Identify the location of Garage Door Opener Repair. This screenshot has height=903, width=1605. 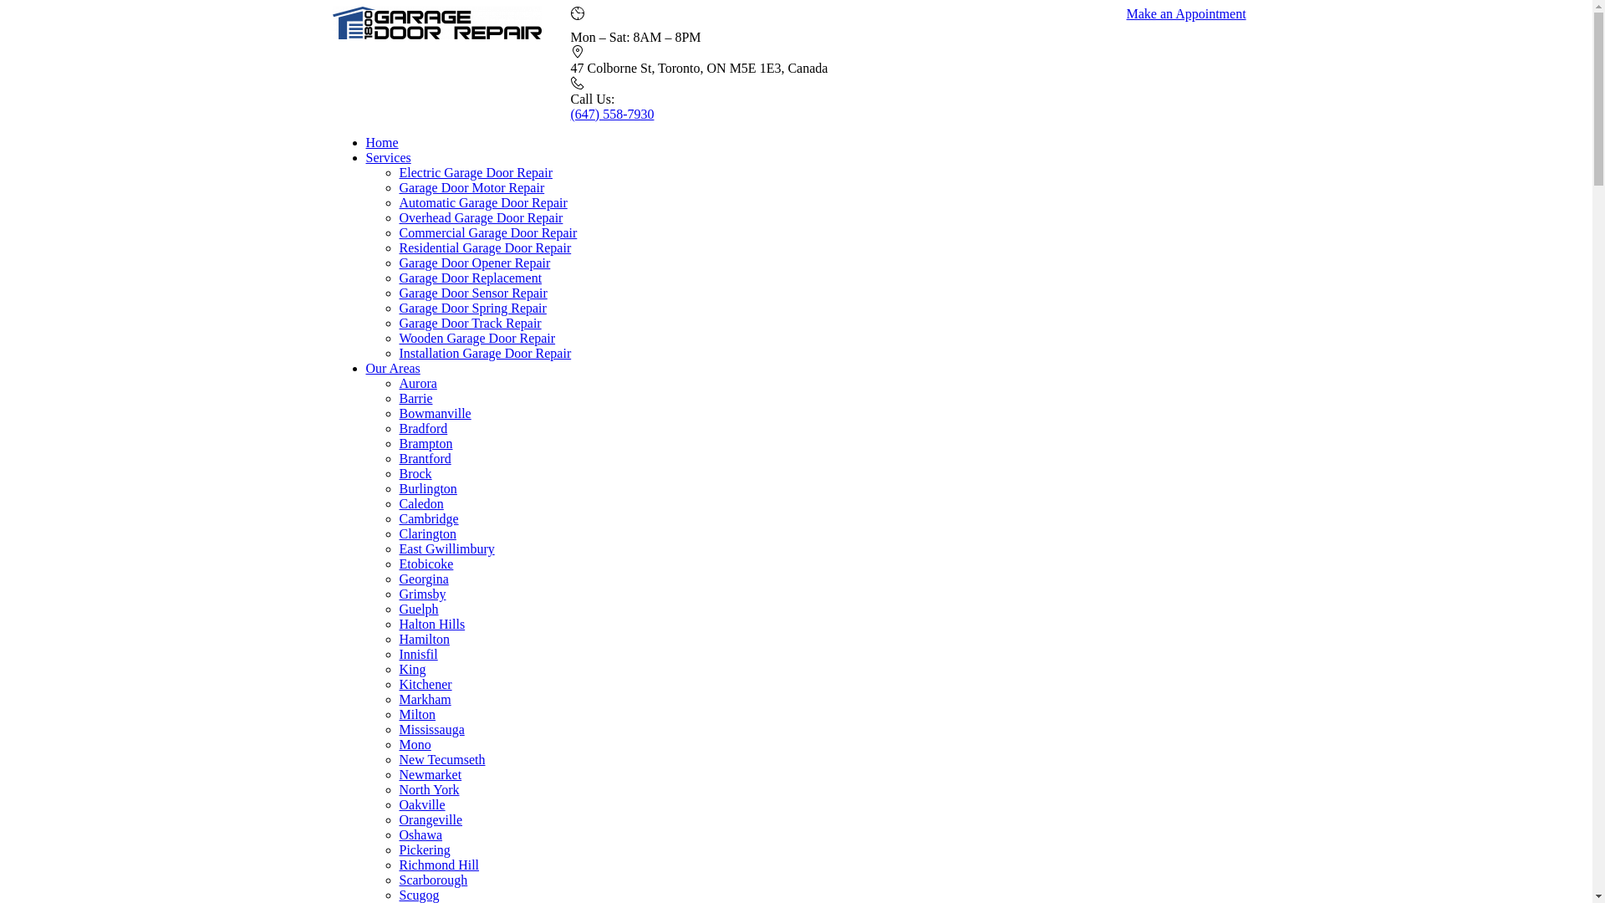
(475, 263).